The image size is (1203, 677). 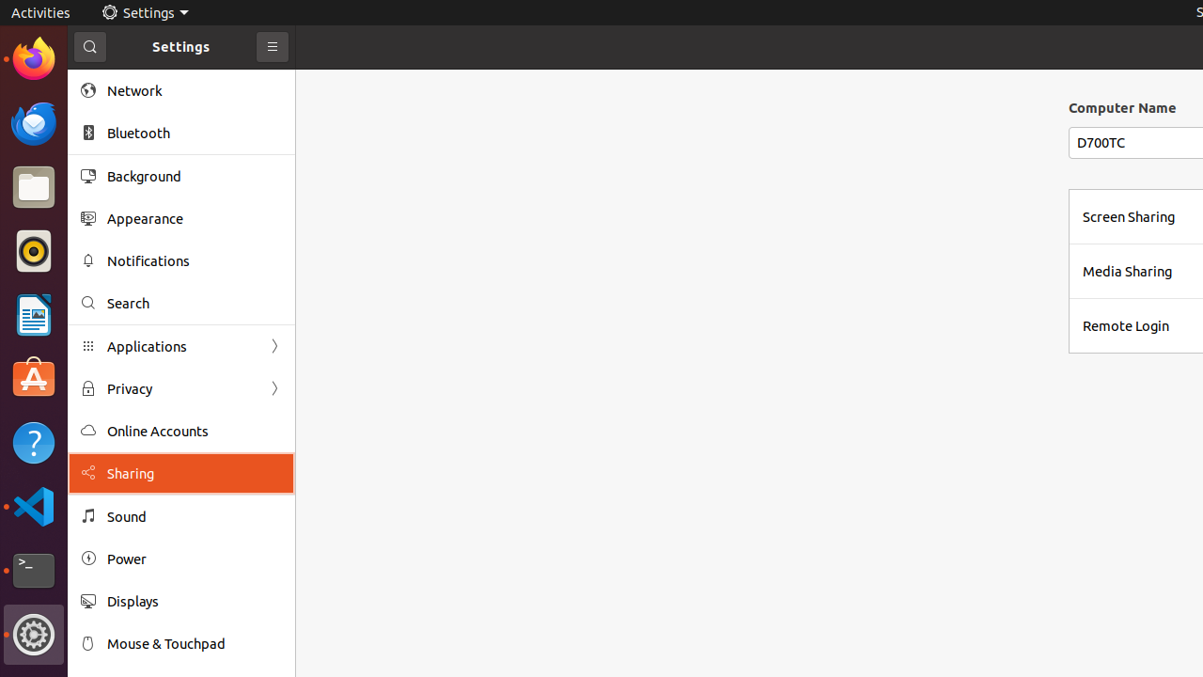 What do you see at coordinates (41, 13) in the screenshot?
I see `Activities` at bounding box center [41, 13].